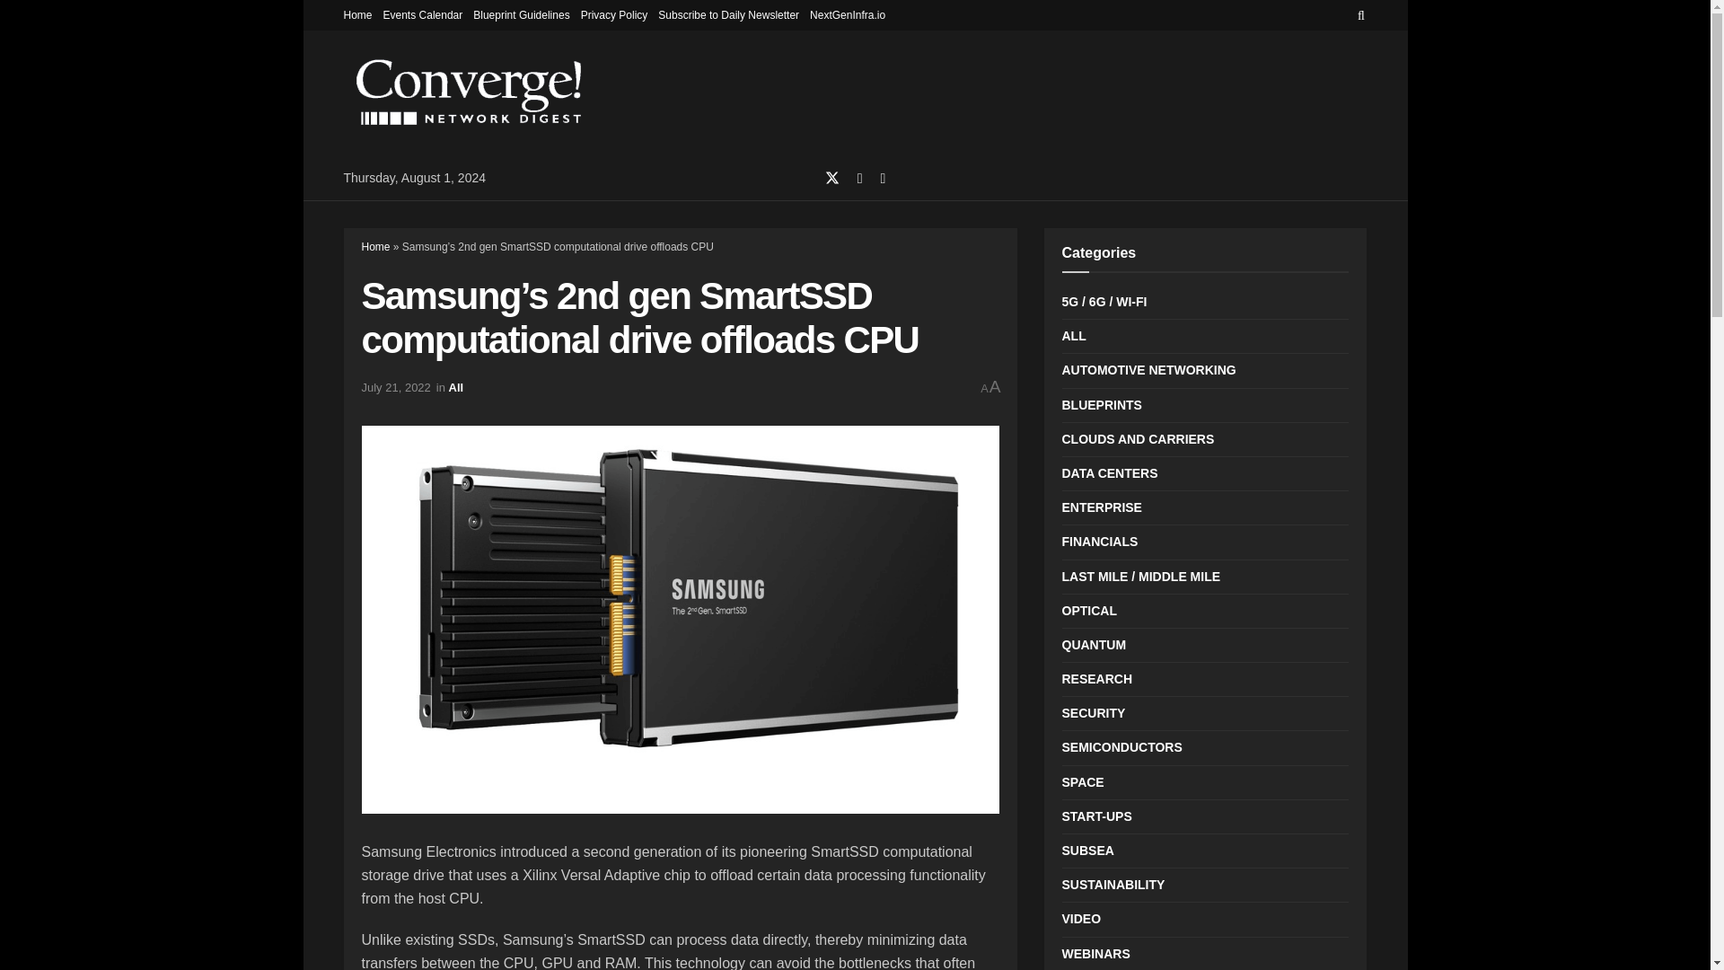 This screenshot has width=1724, height=970. What do you see at coordinates (521, 14) in the screenshot?
I see `Blueprint Guidelines` at bounding box center [521, 14].